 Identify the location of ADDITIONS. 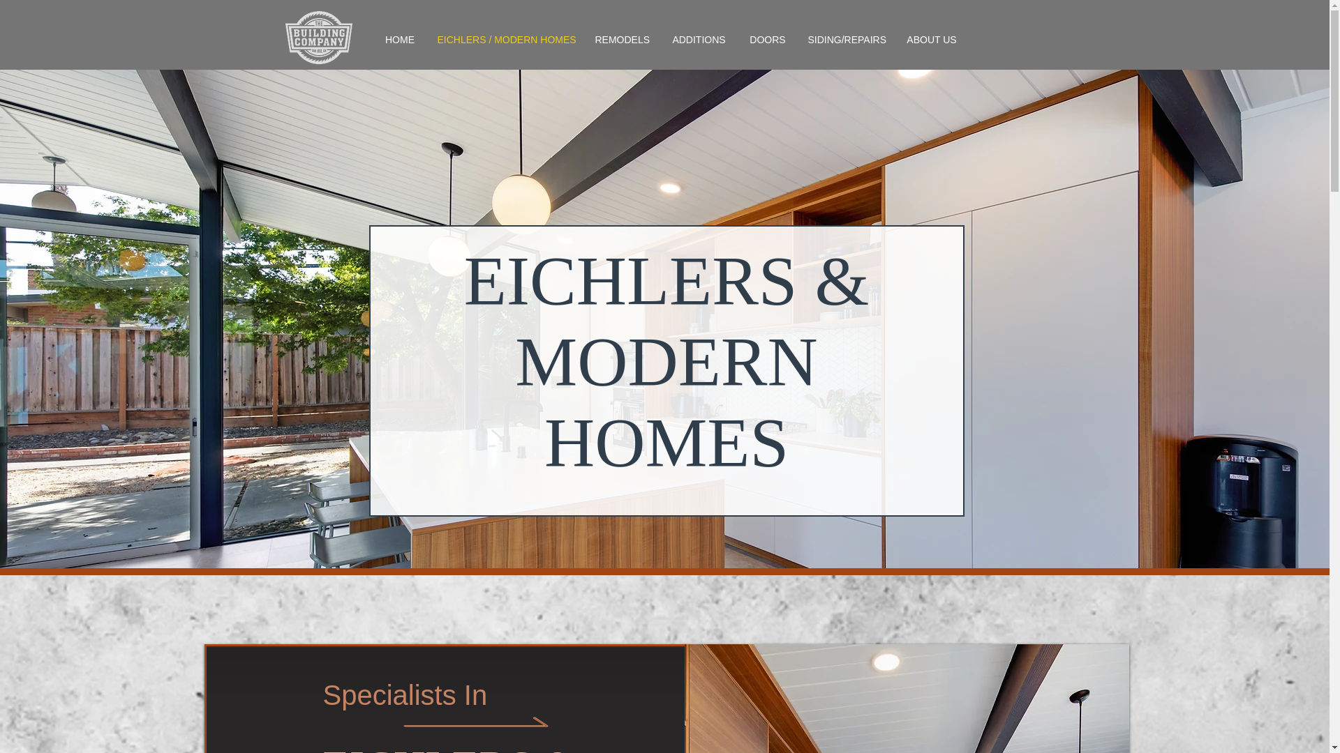
(699, 39).